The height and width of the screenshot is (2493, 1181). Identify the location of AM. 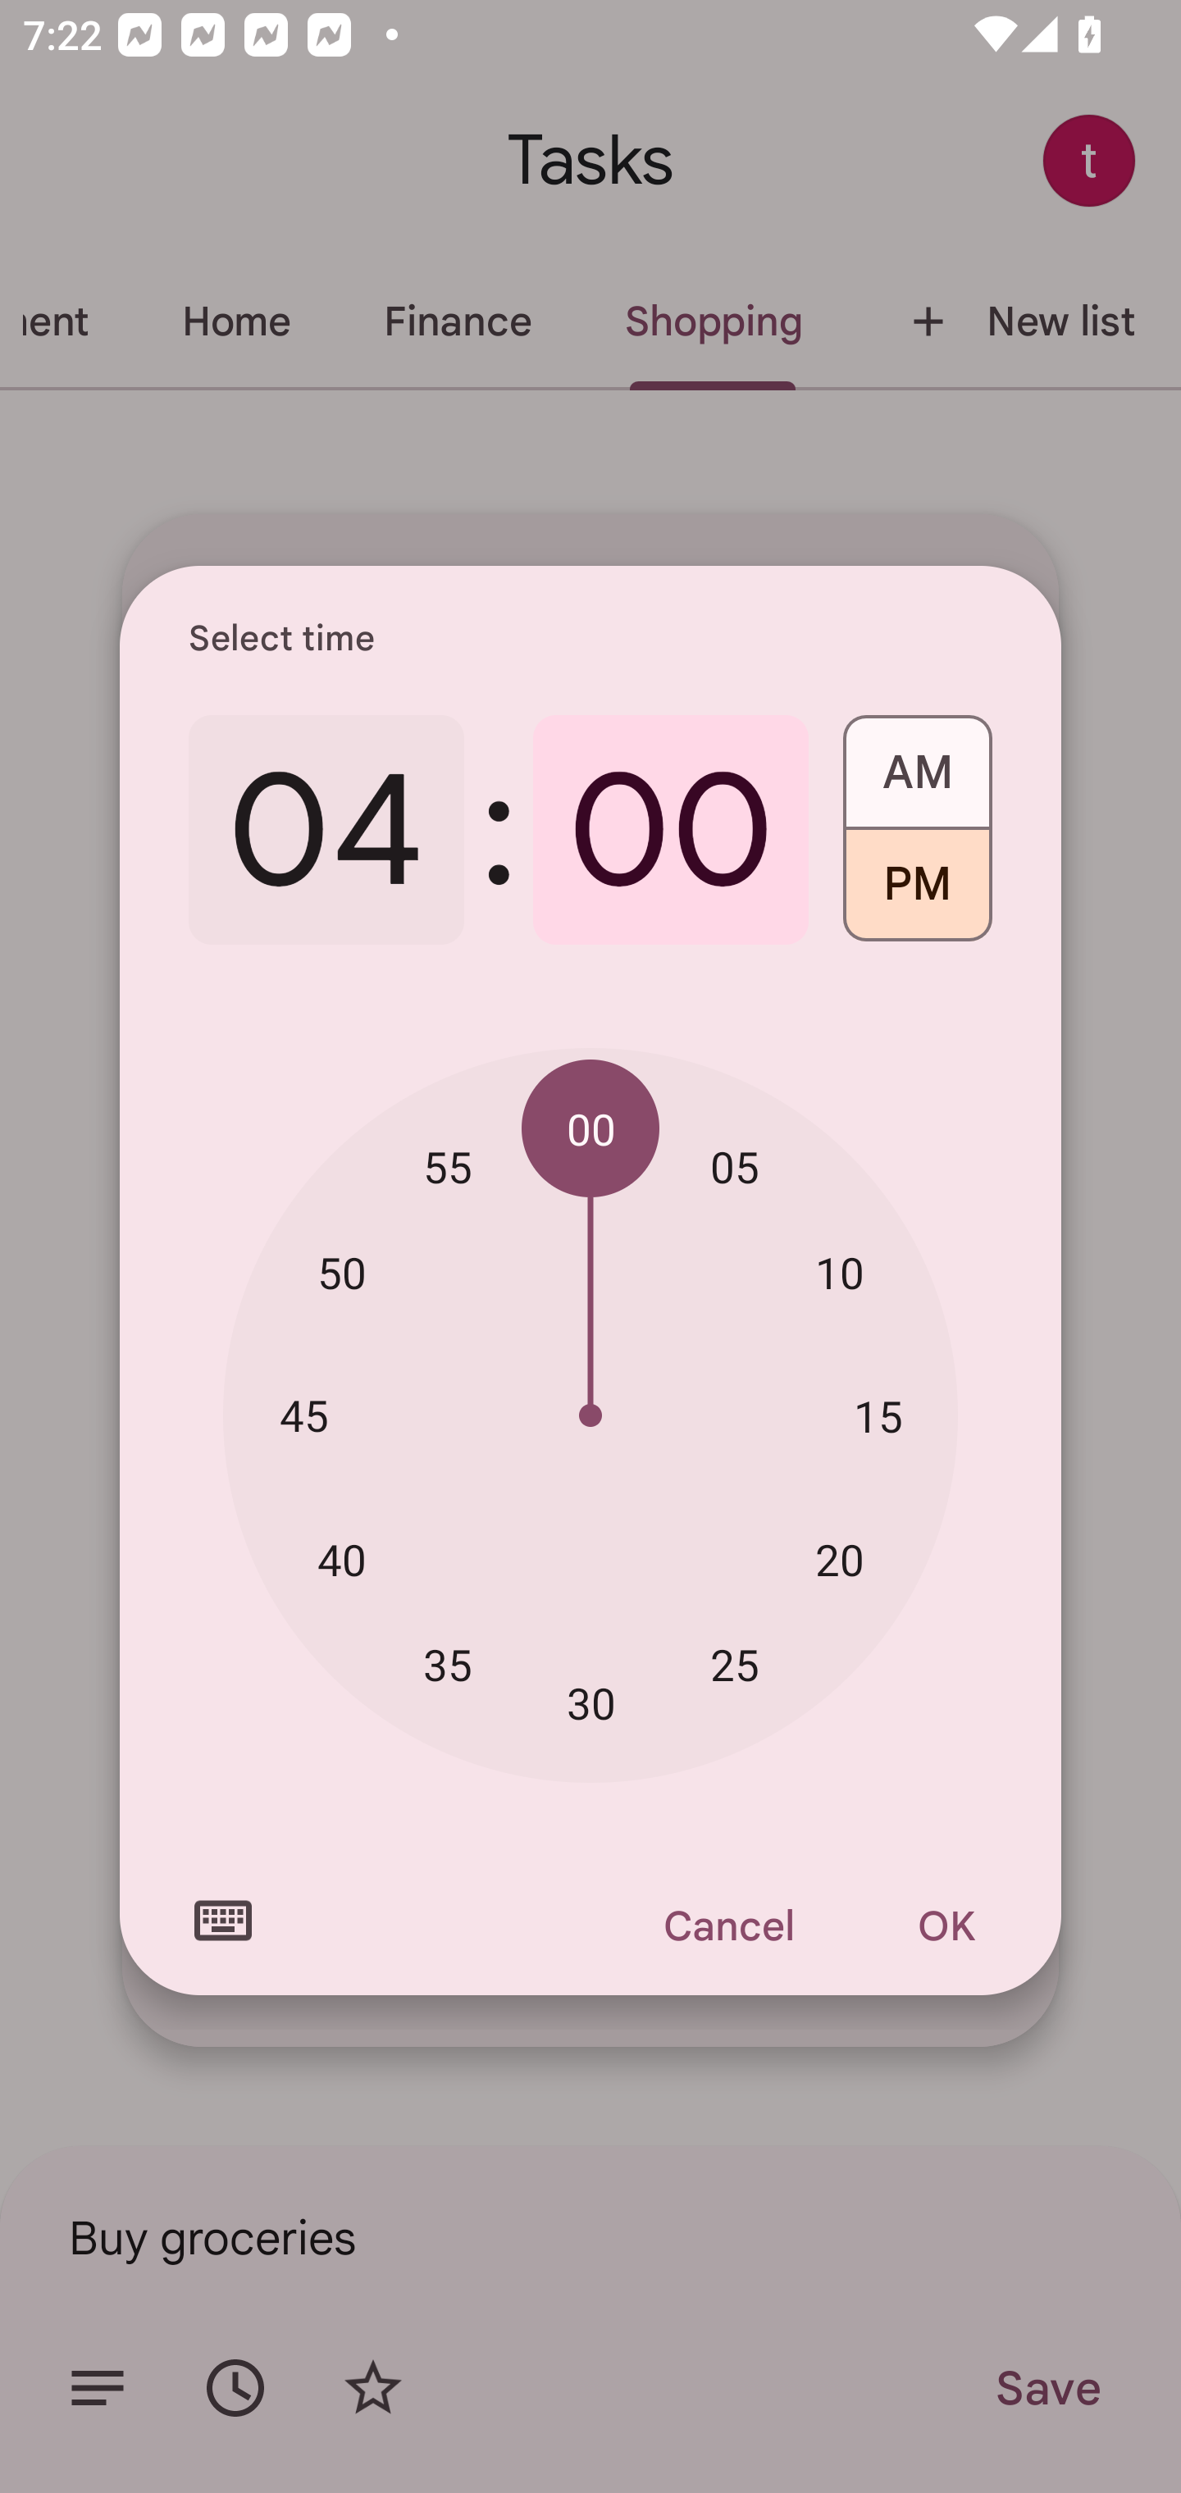
(917, 761).